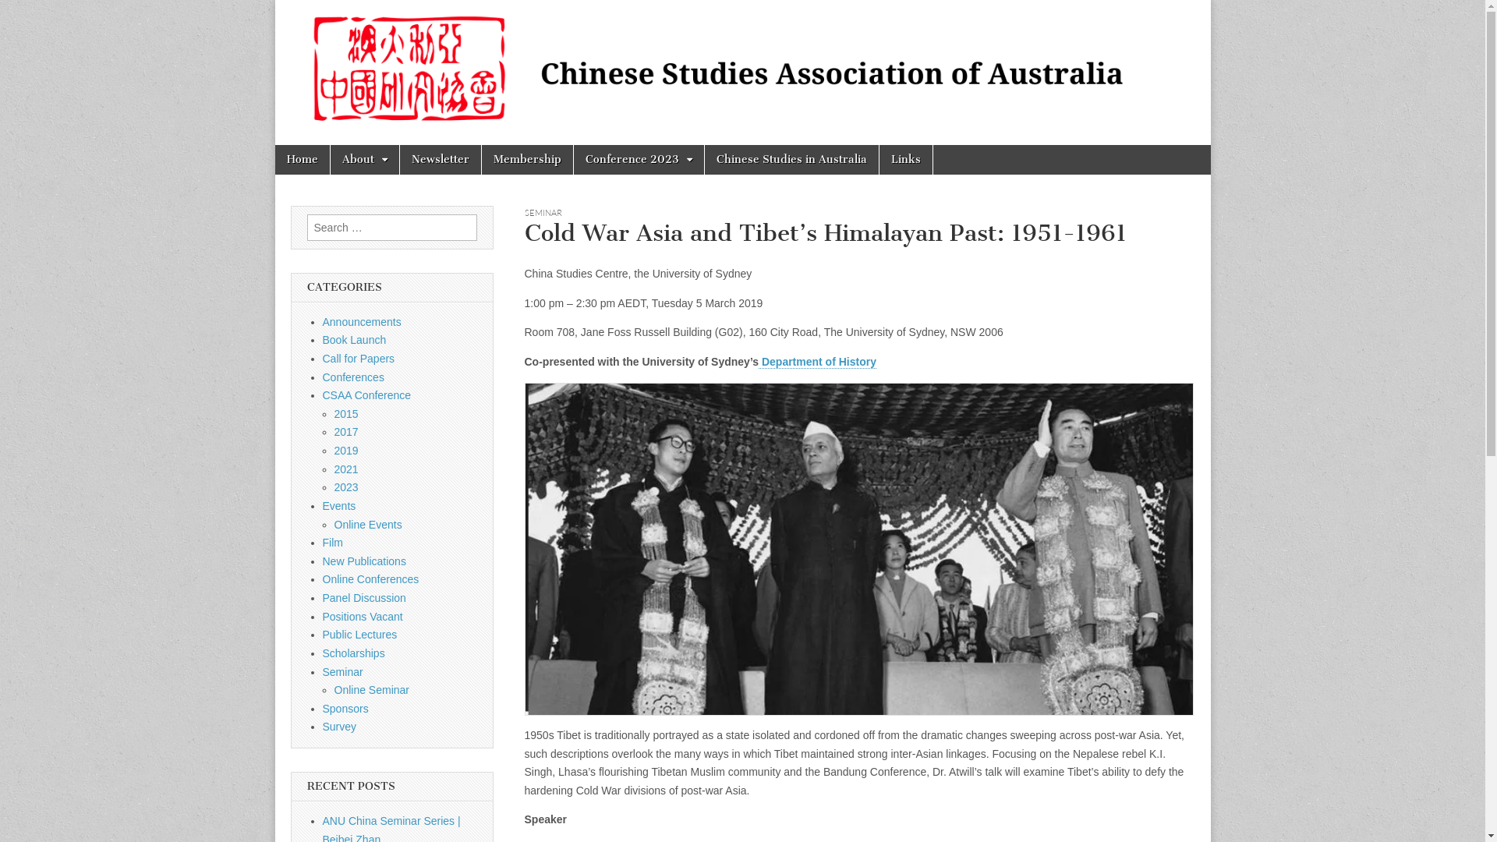 The height and width of the screenshot is (842, 1497). I want to click on Online Conferences, so click(371, 579).